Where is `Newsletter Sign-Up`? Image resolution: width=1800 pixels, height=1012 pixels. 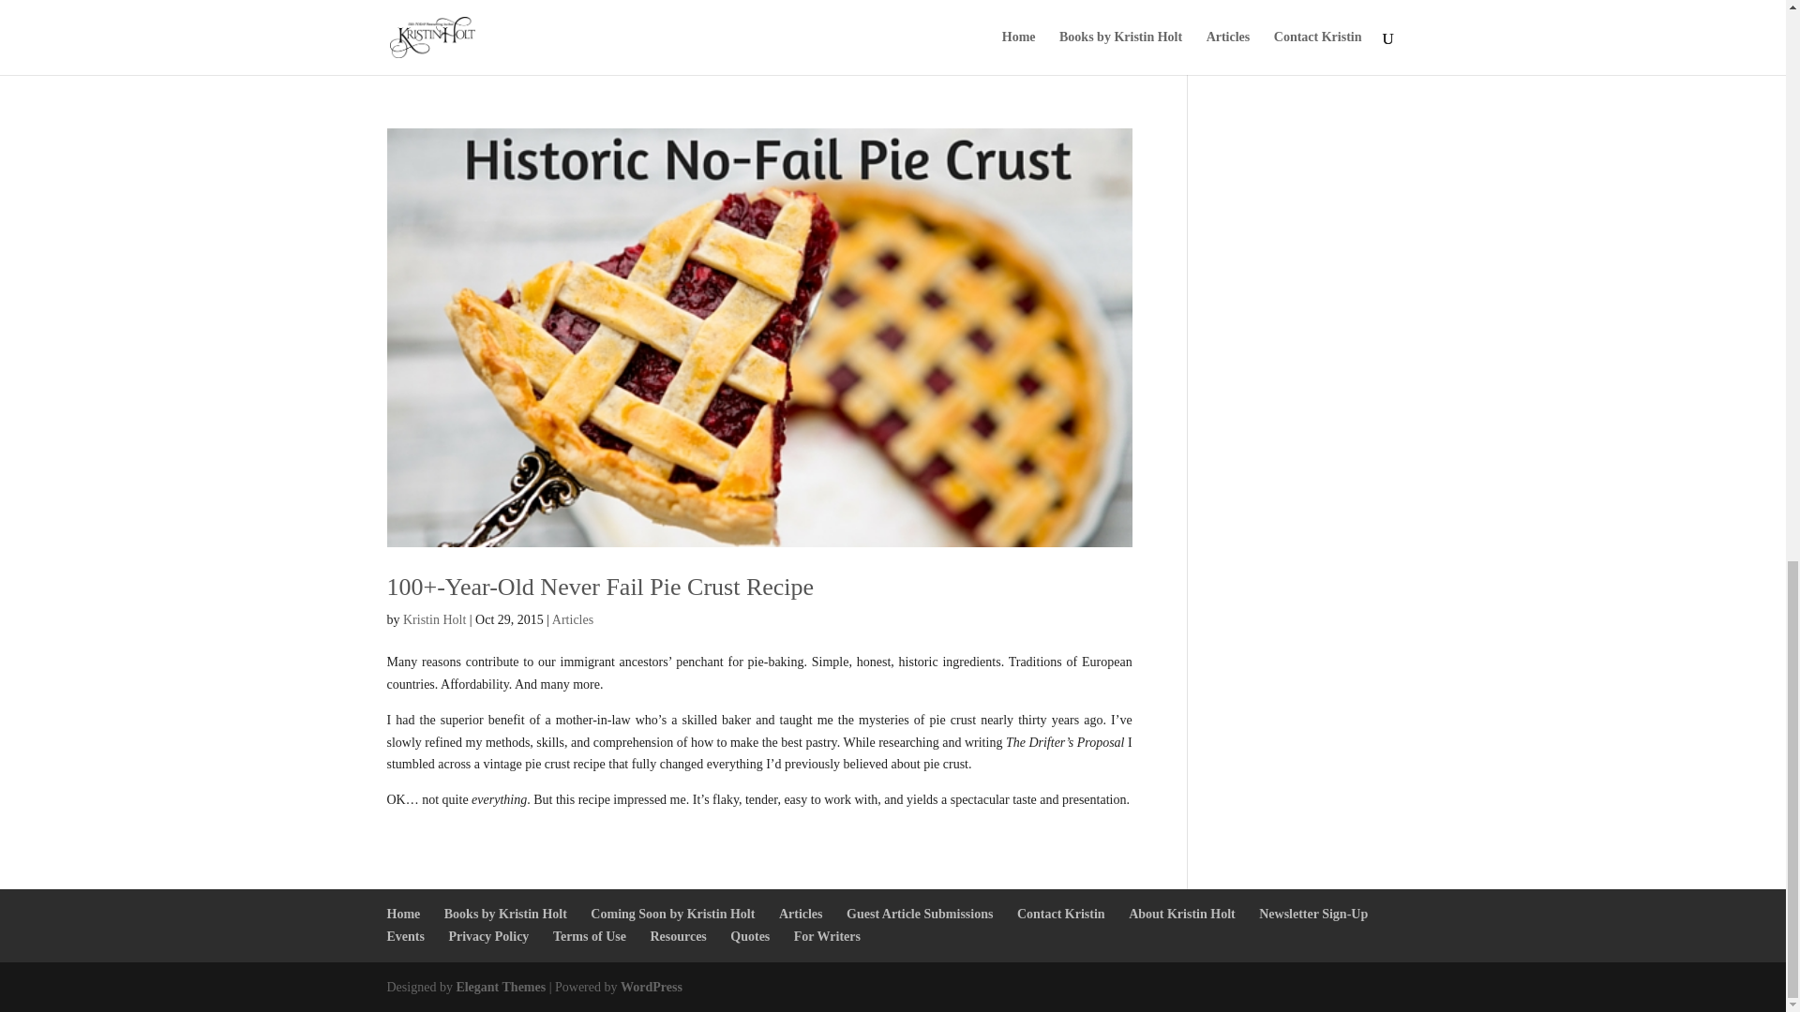
Newsletter Sign-Up is located at coordinates (1312, 913).